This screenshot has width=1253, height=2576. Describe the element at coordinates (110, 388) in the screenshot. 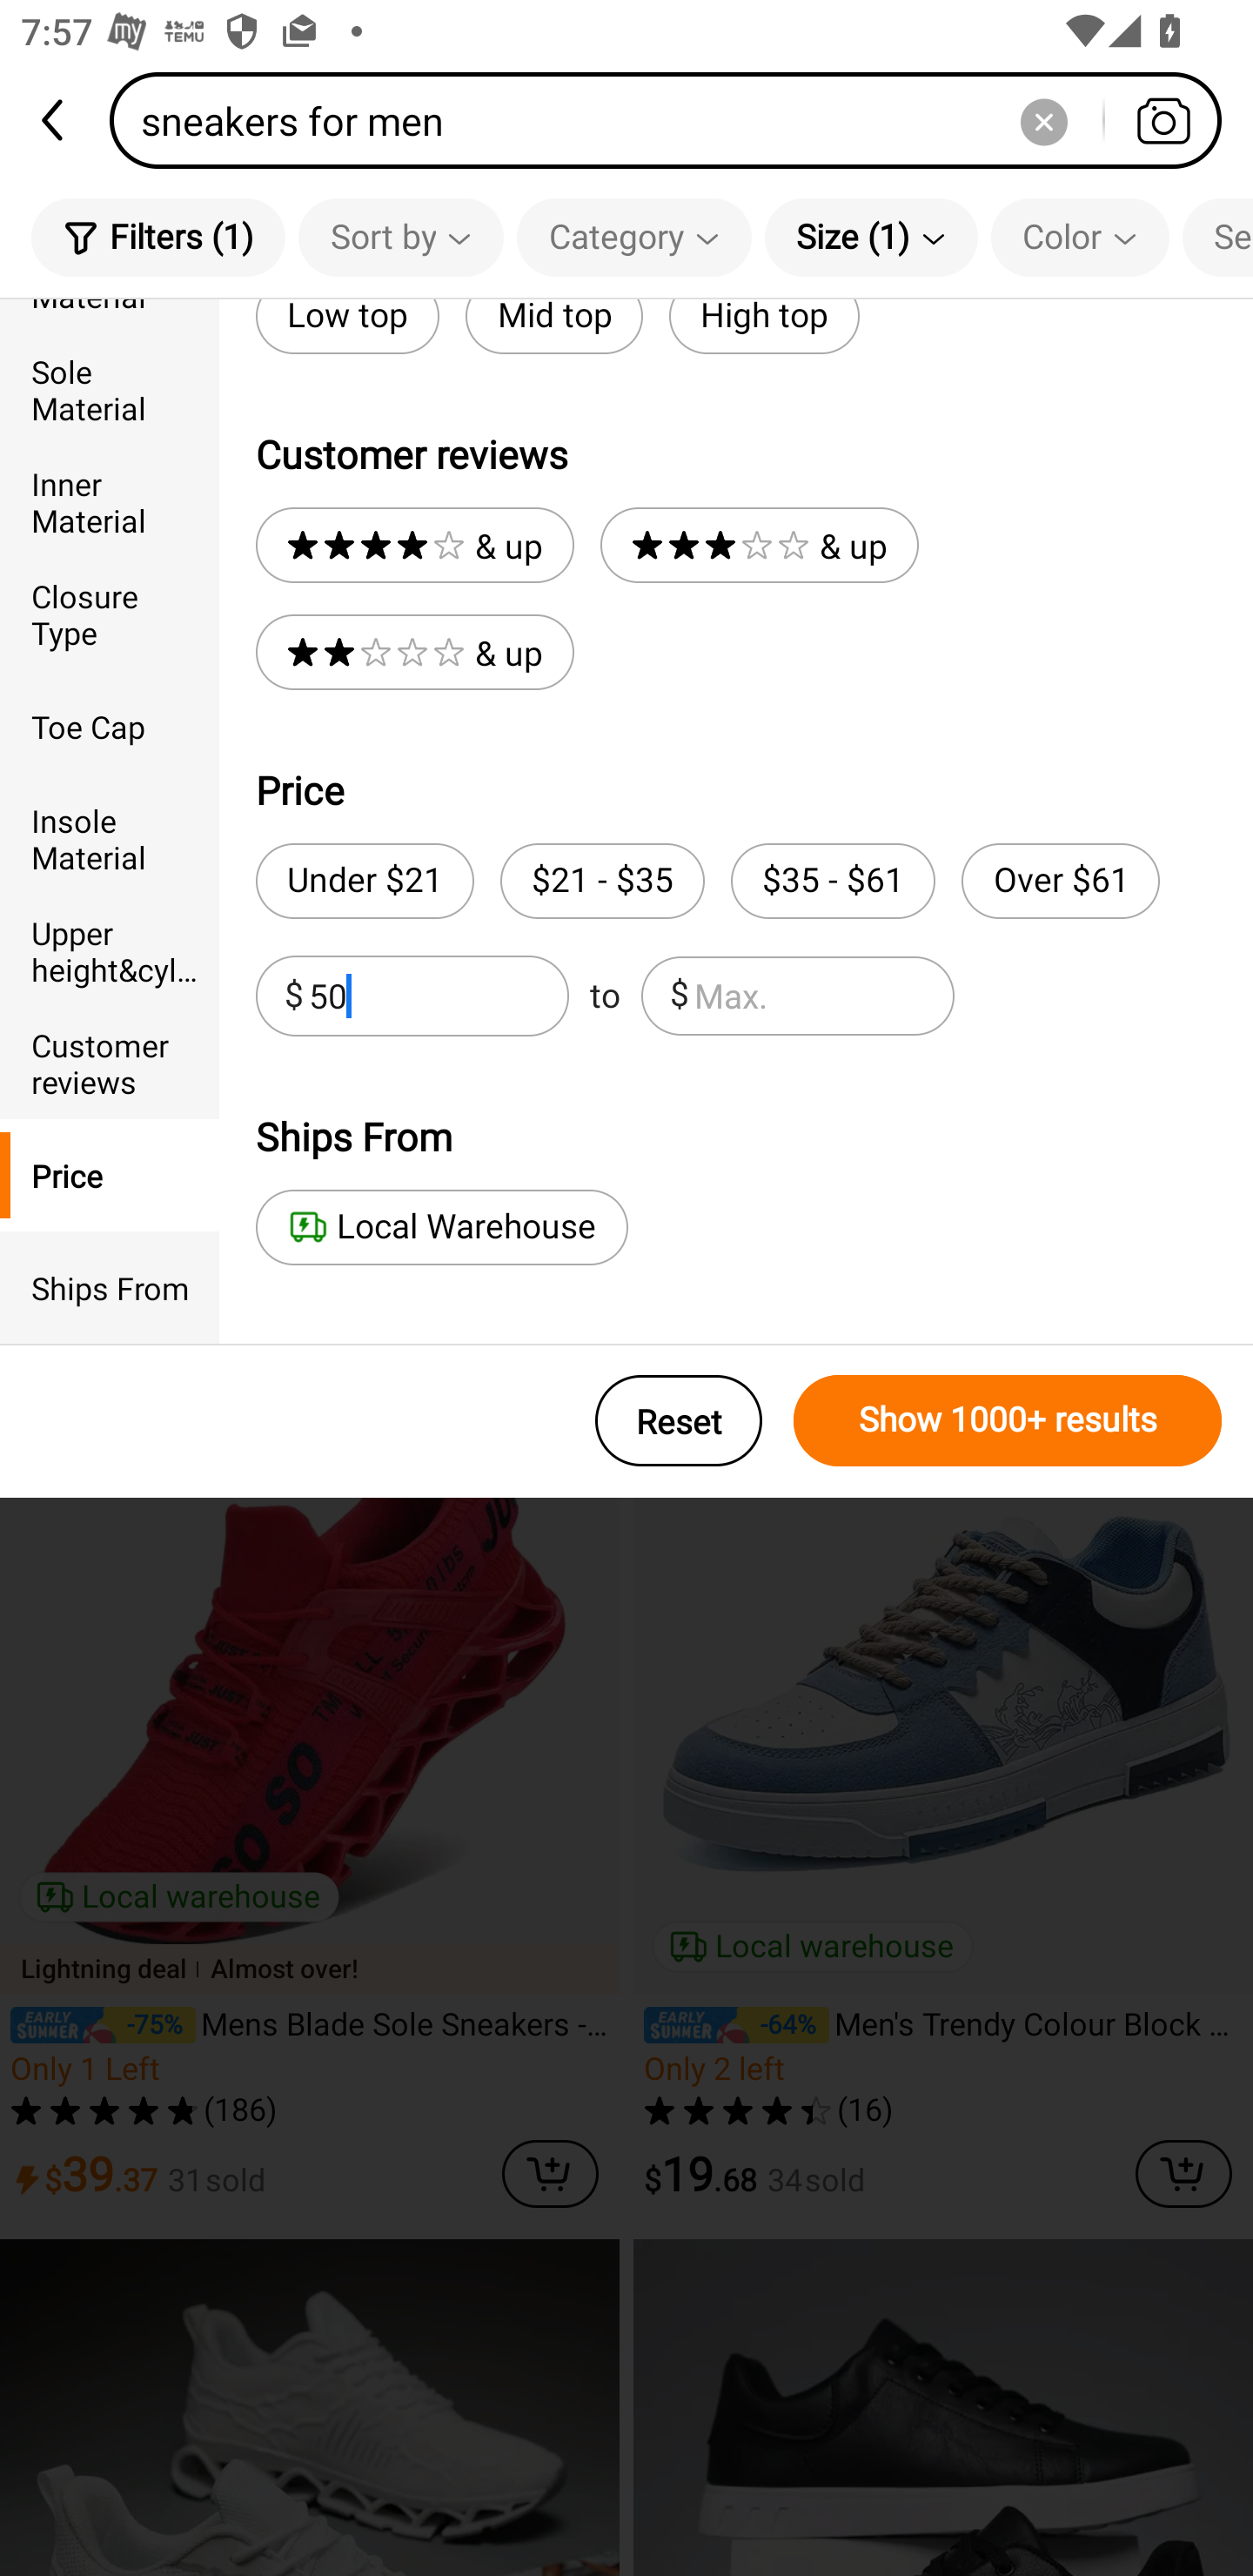

I see `Sole Material` at that location.